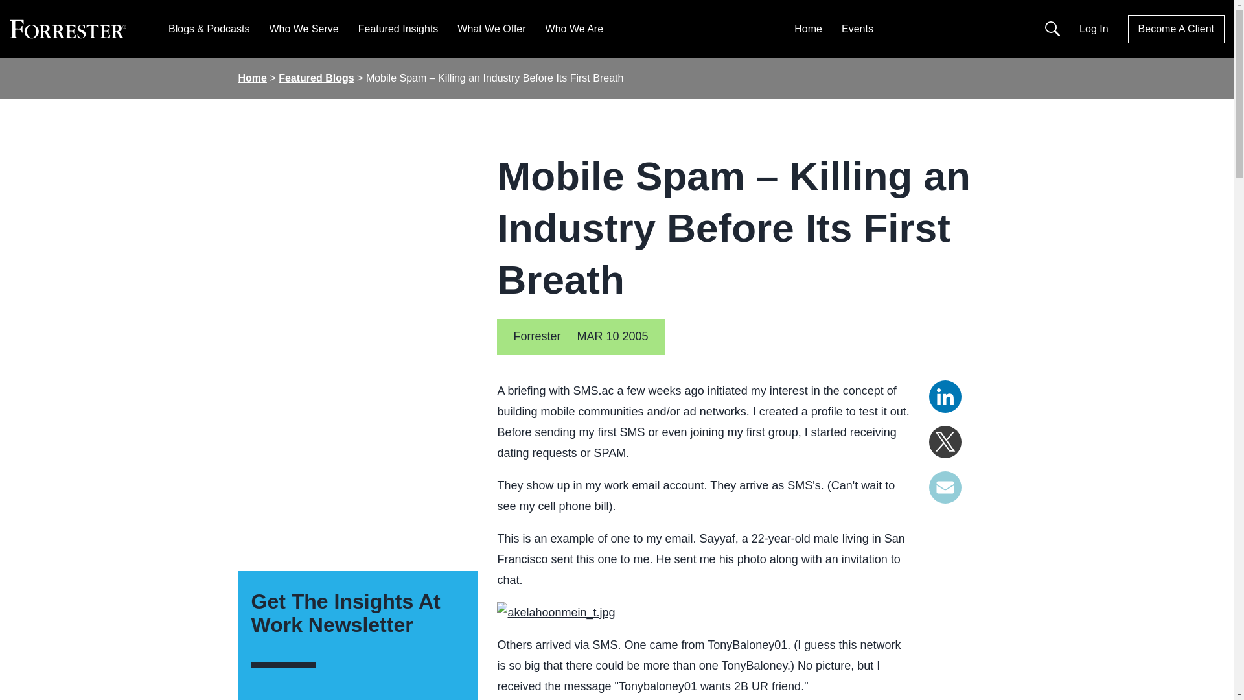  I want to click on Who We Serve, so click(303, 29).